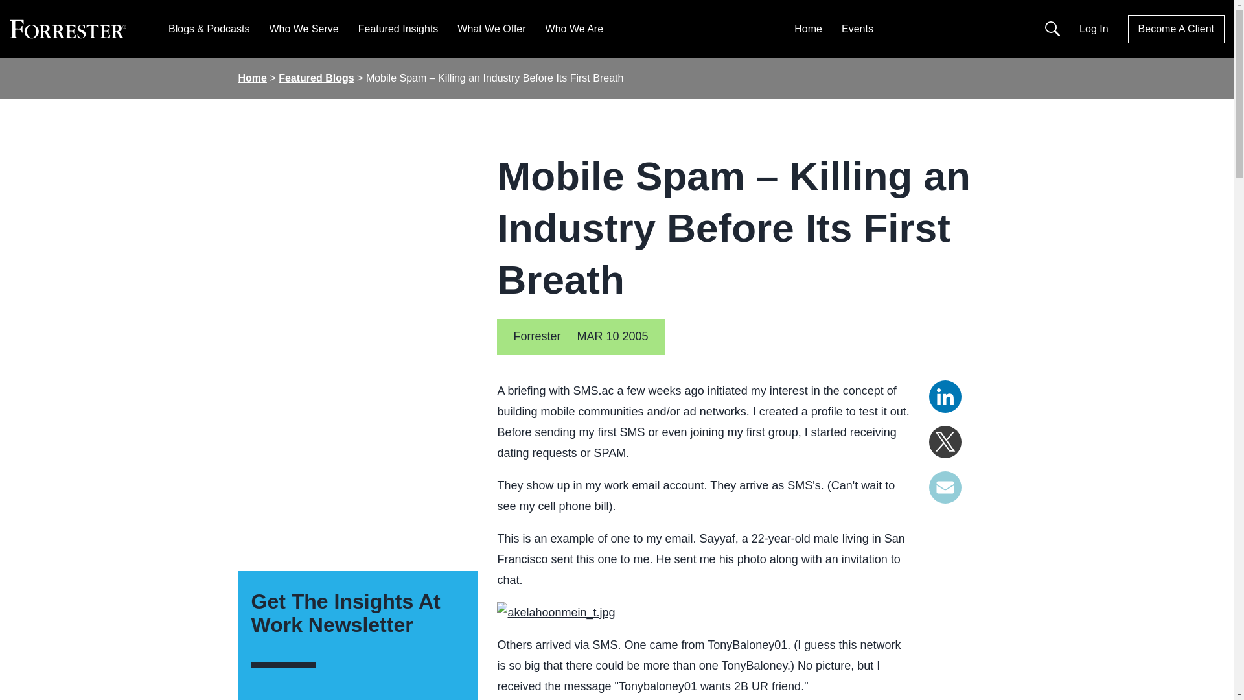  I want to click on Who We Serve, so click(303, 29).